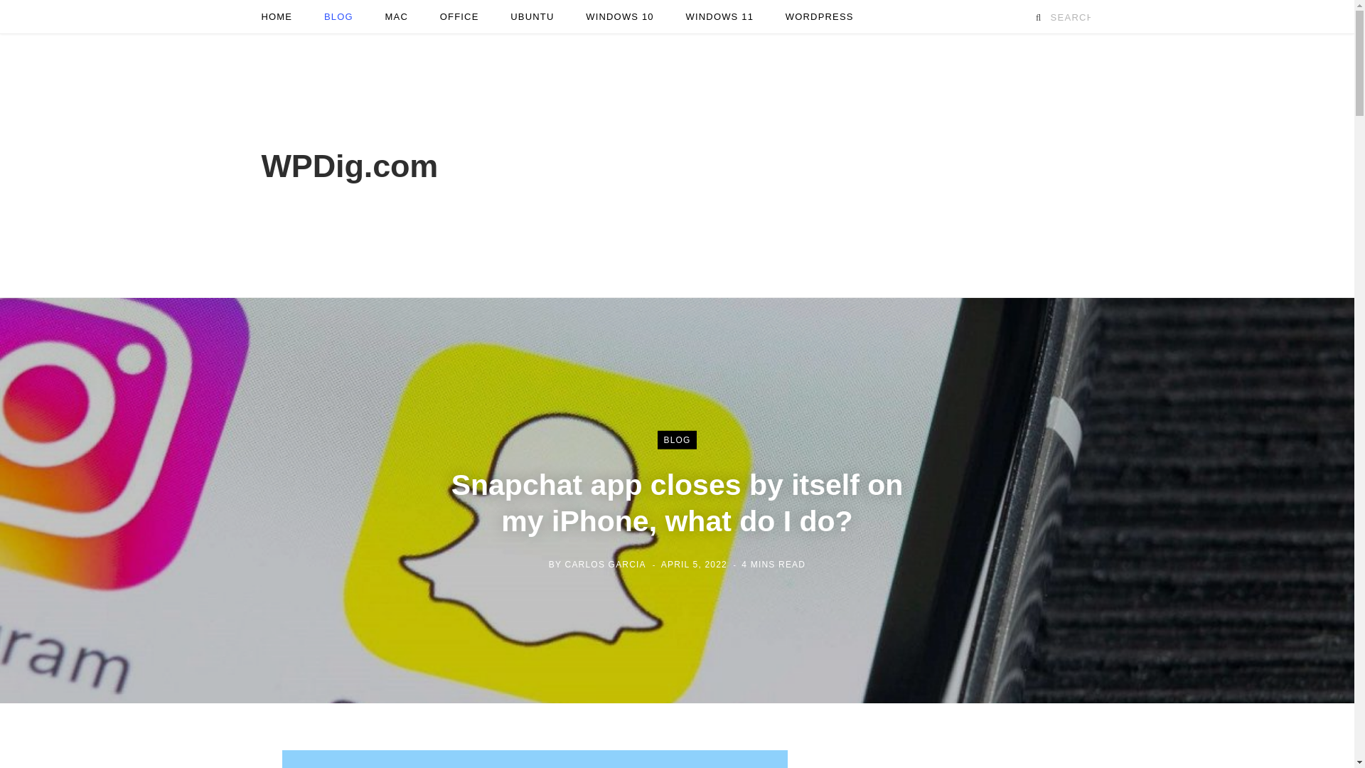 The height and width of the screenshot is (768, 1365). I want to click on CARLOS GARCIA, so click(605, 564).